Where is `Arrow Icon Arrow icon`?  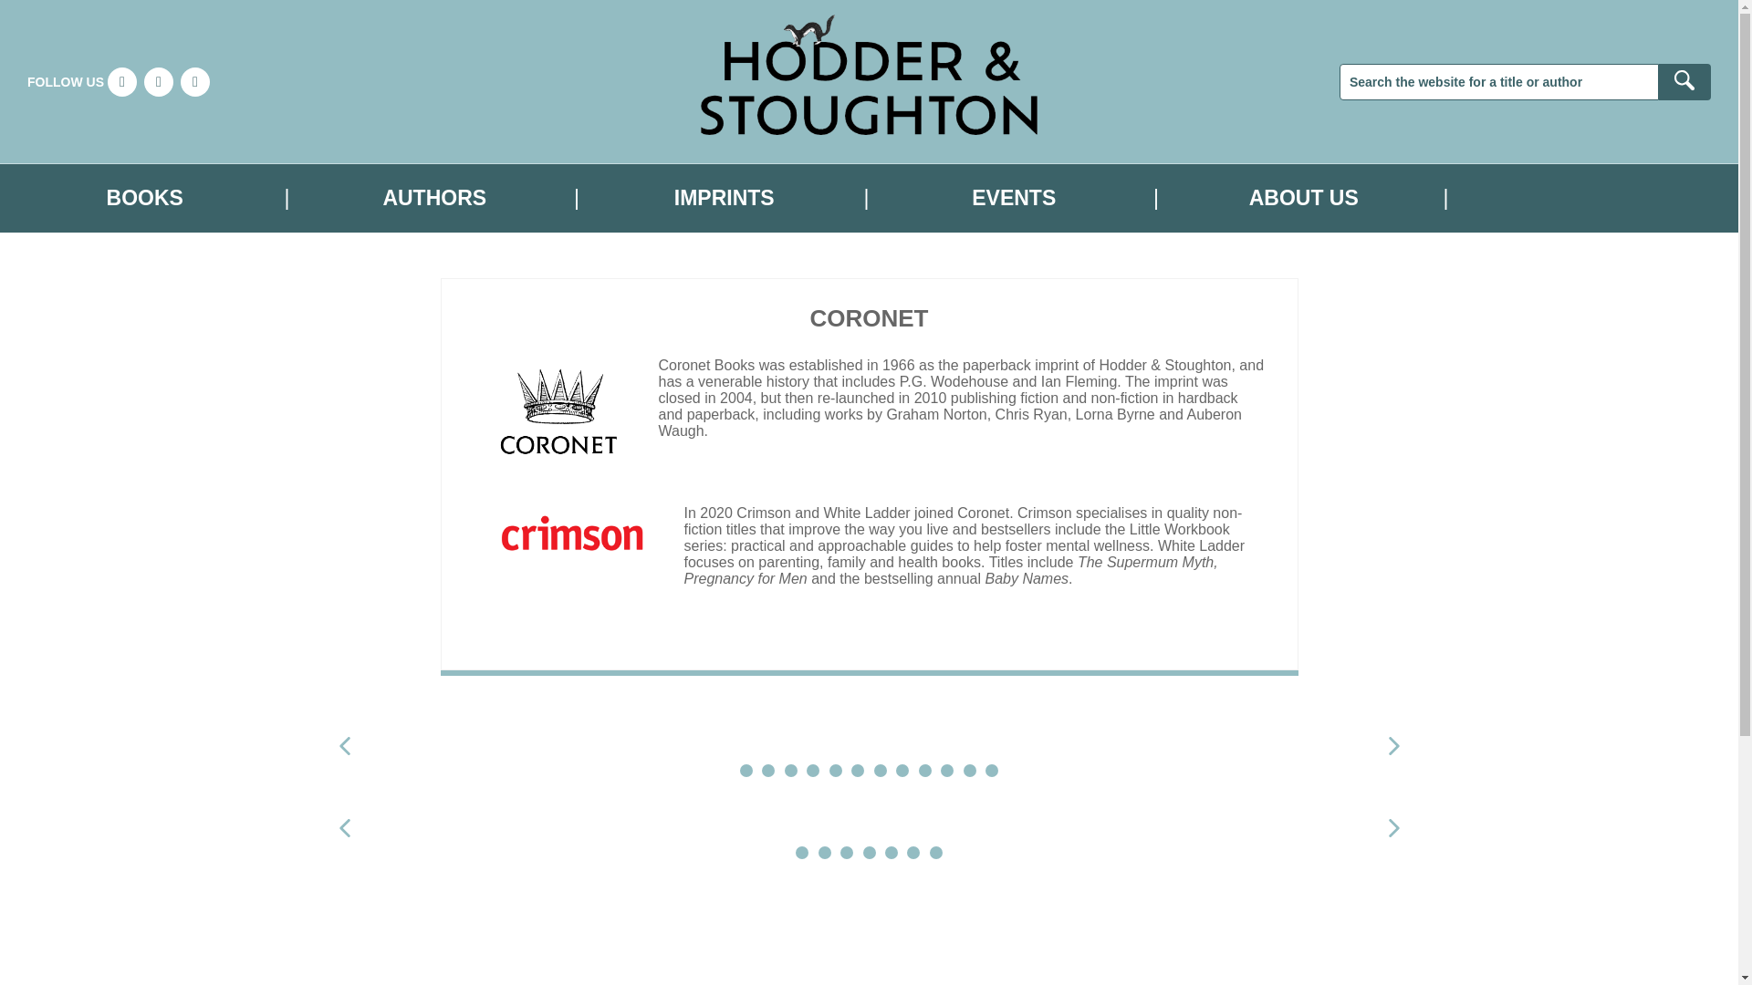 Arrow Icon Arrow icon is located at coordinates (343, 828).